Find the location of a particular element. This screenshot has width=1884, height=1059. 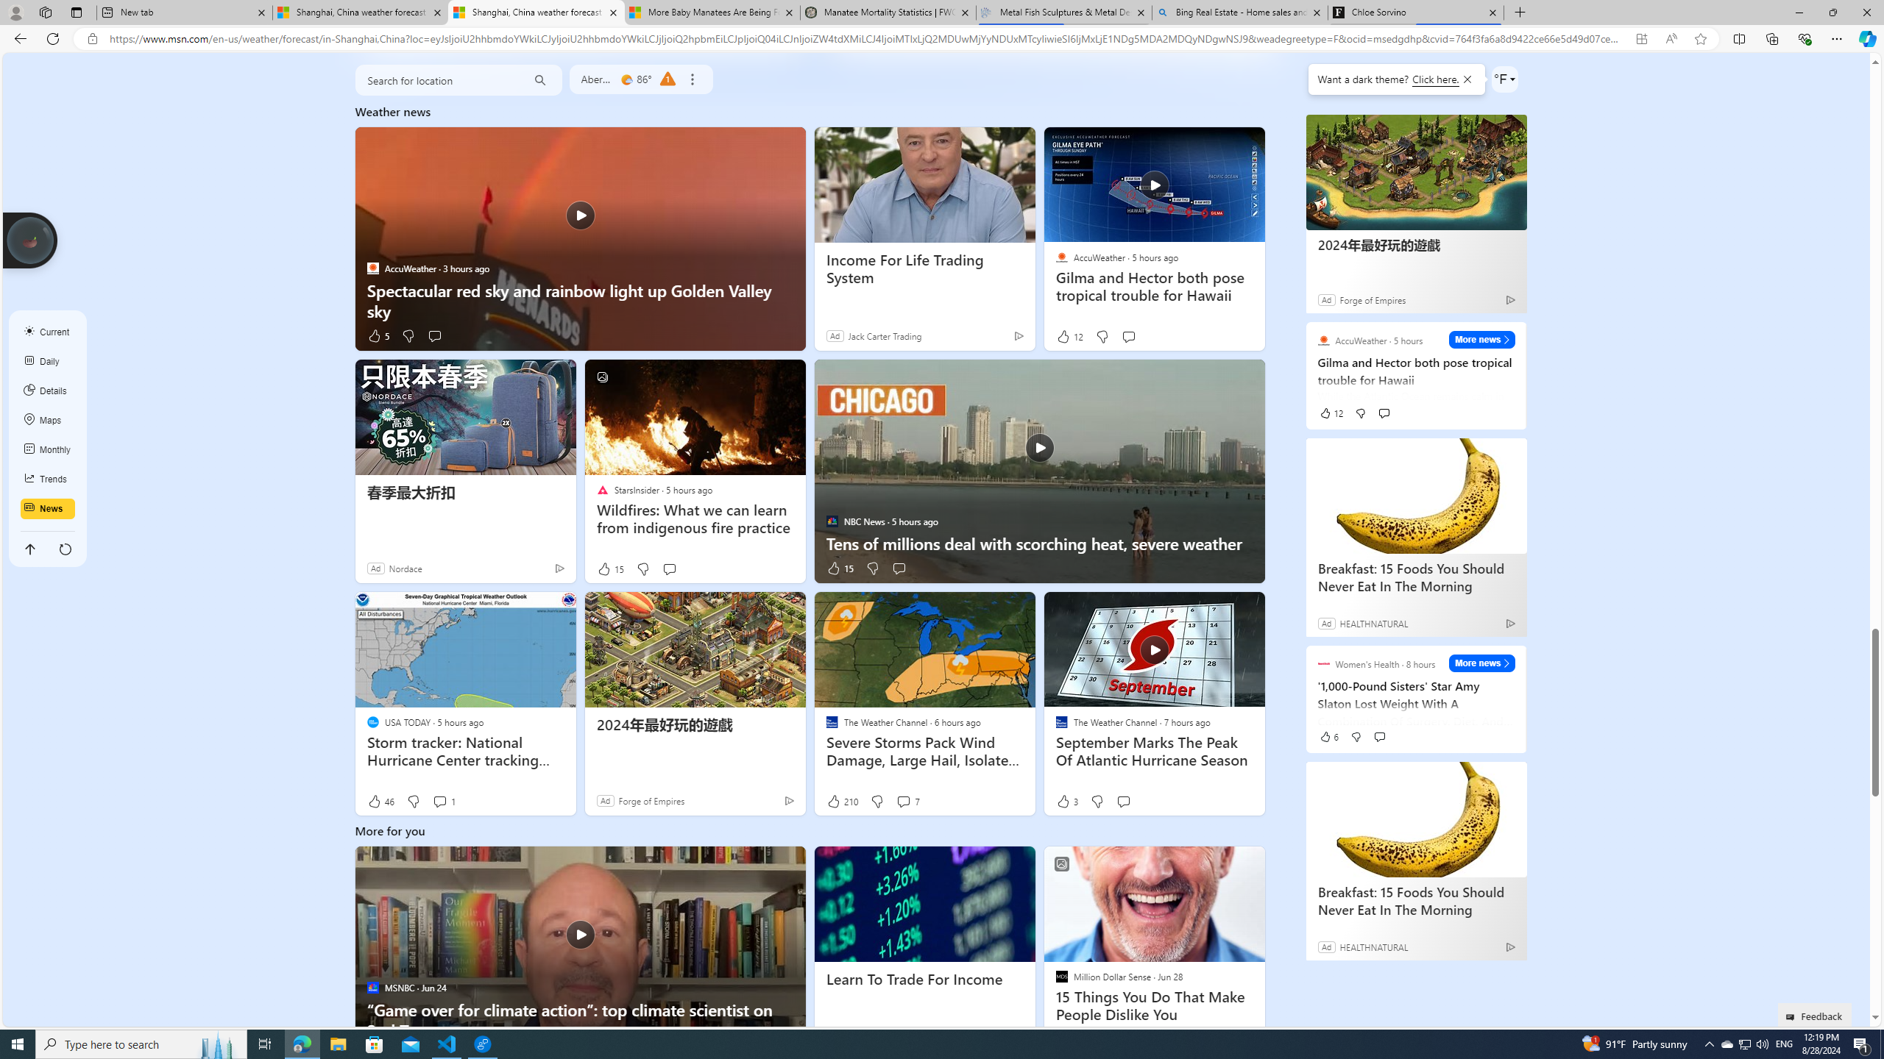

Breakfast: 15 Foods You Should Never Eat In The Morning is located at coordinates (1416, 900).